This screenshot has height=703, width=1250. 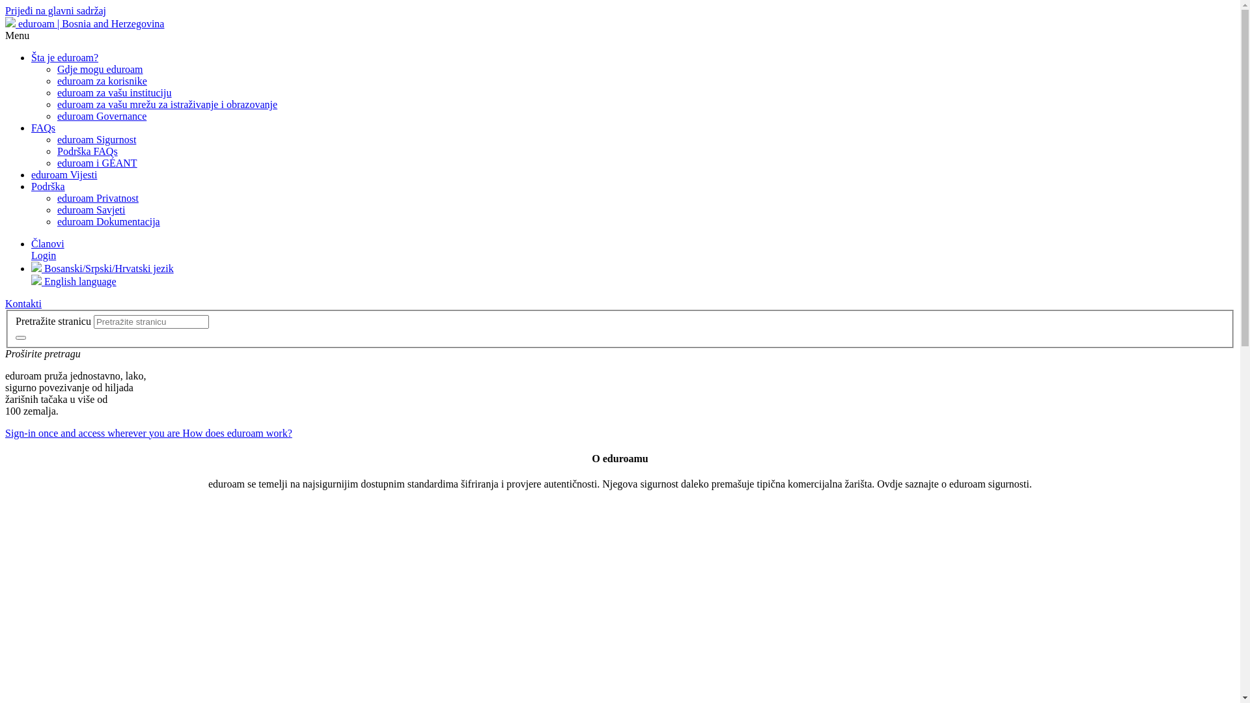 What do you see at coordinates (43, 128) in the screenshot?
I see `FAQs` at bounding box center [43, 128].